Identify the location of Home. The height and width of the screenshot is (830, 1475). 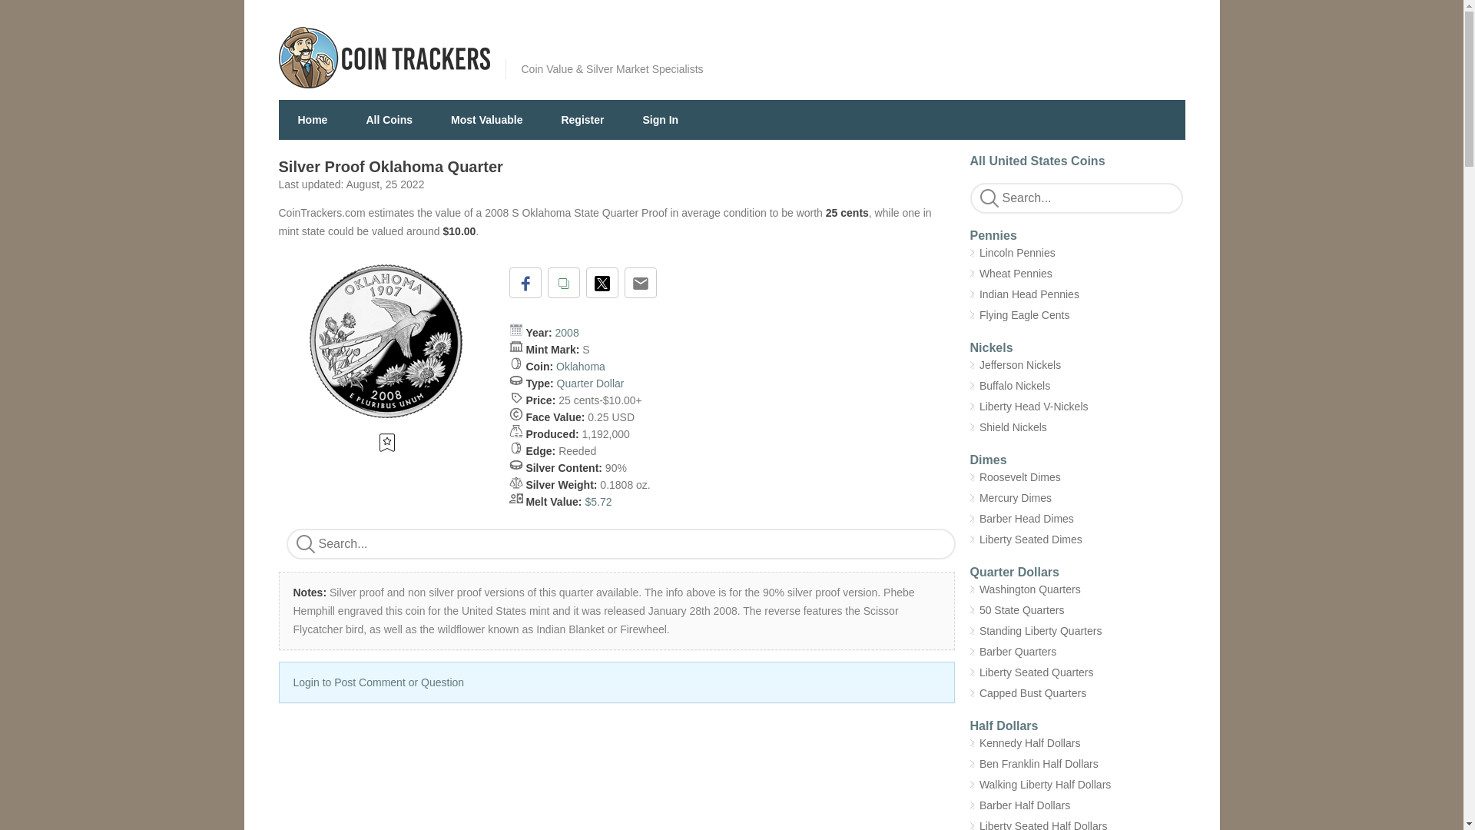
(312, 120).